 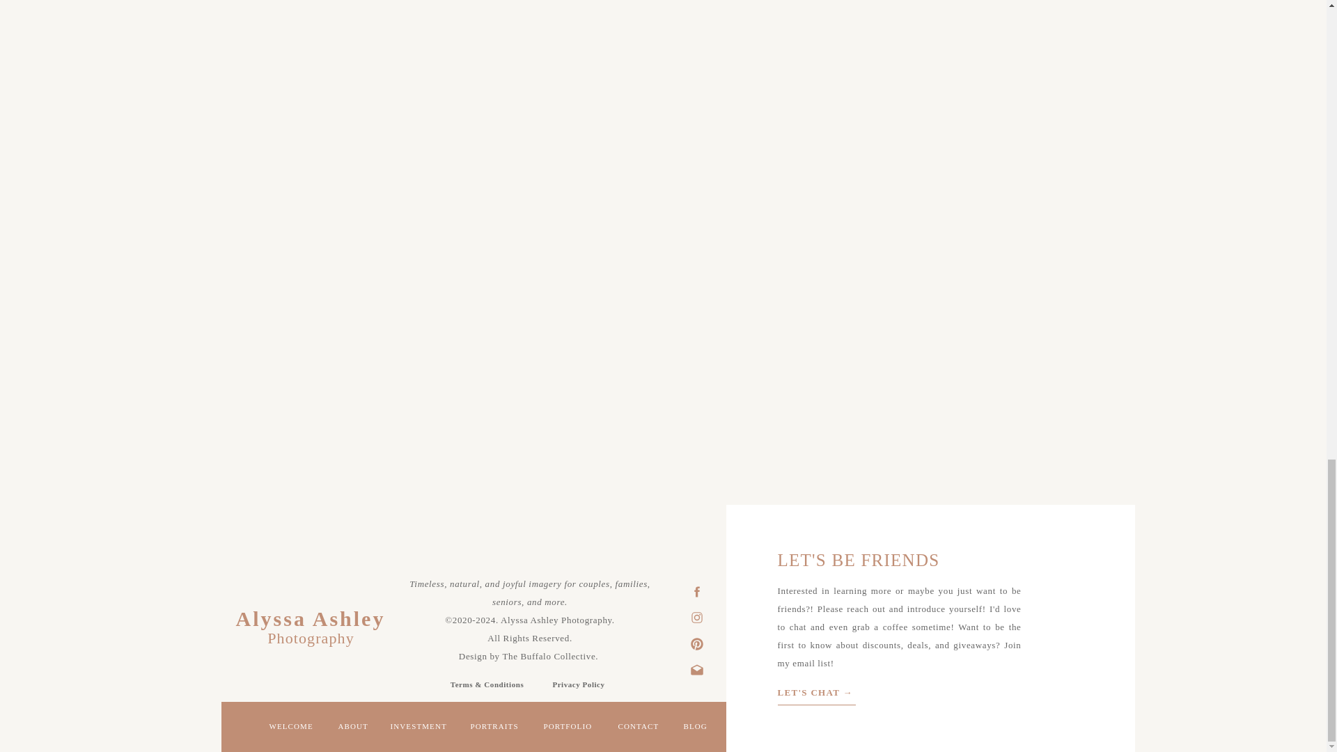 What do you see at coordinates (570, 728) in the screenshot?
I see `PORTFOLIO` at bounding box center [570, 728].